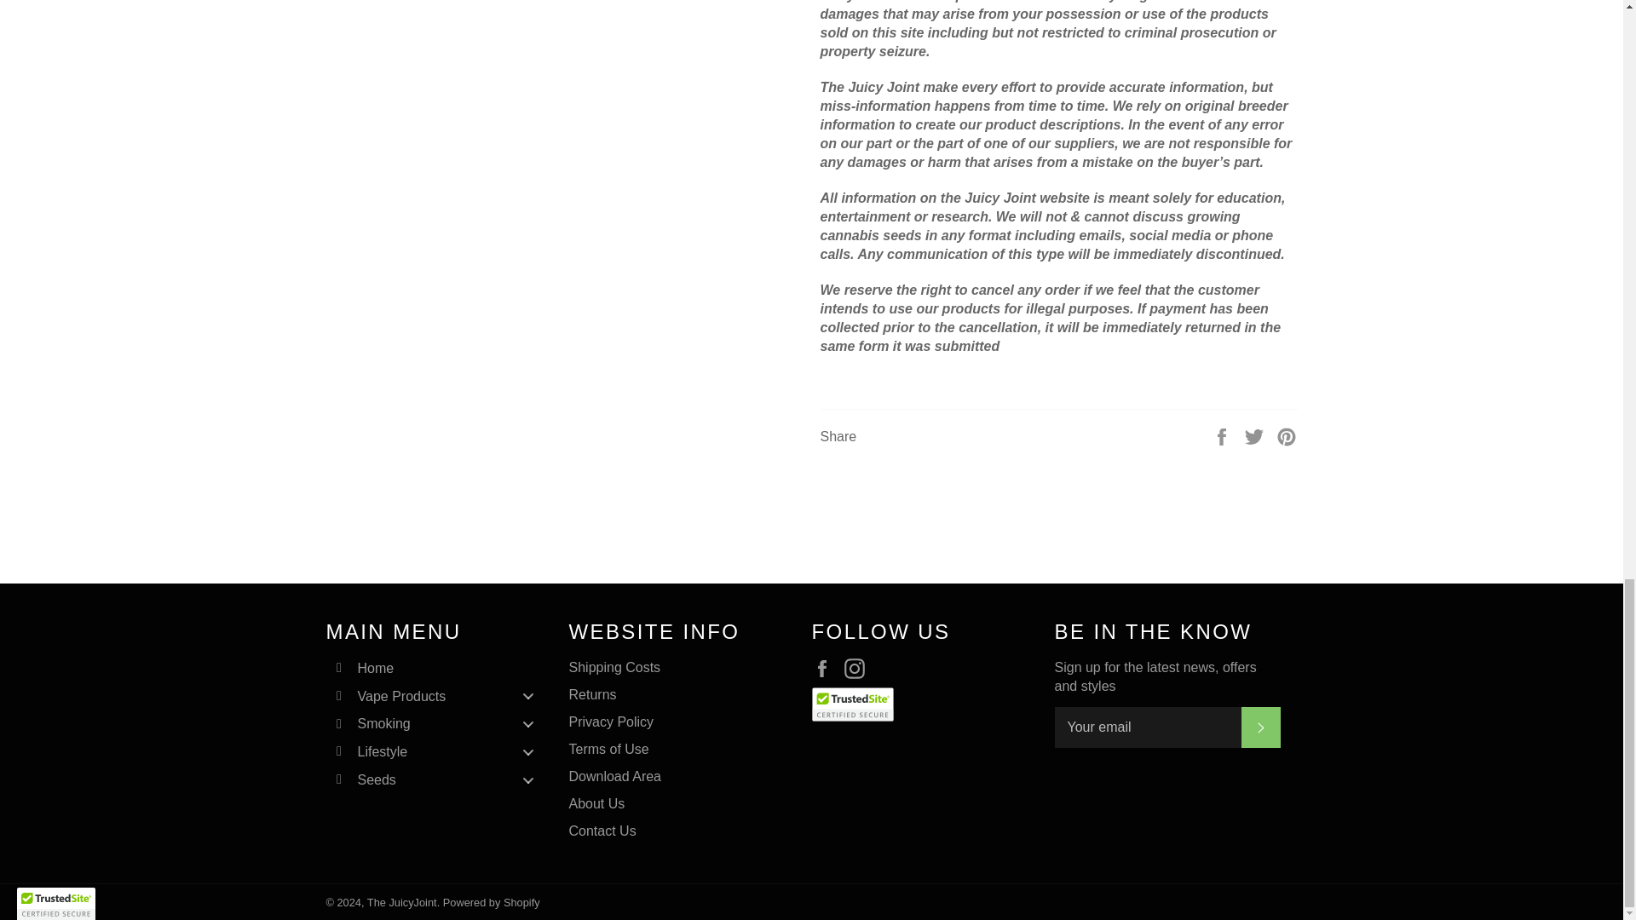 The image size is (1636, 920). Describe the element at coordinates (527, 696) in the screenshot. I see `Toggle menu` at that location.